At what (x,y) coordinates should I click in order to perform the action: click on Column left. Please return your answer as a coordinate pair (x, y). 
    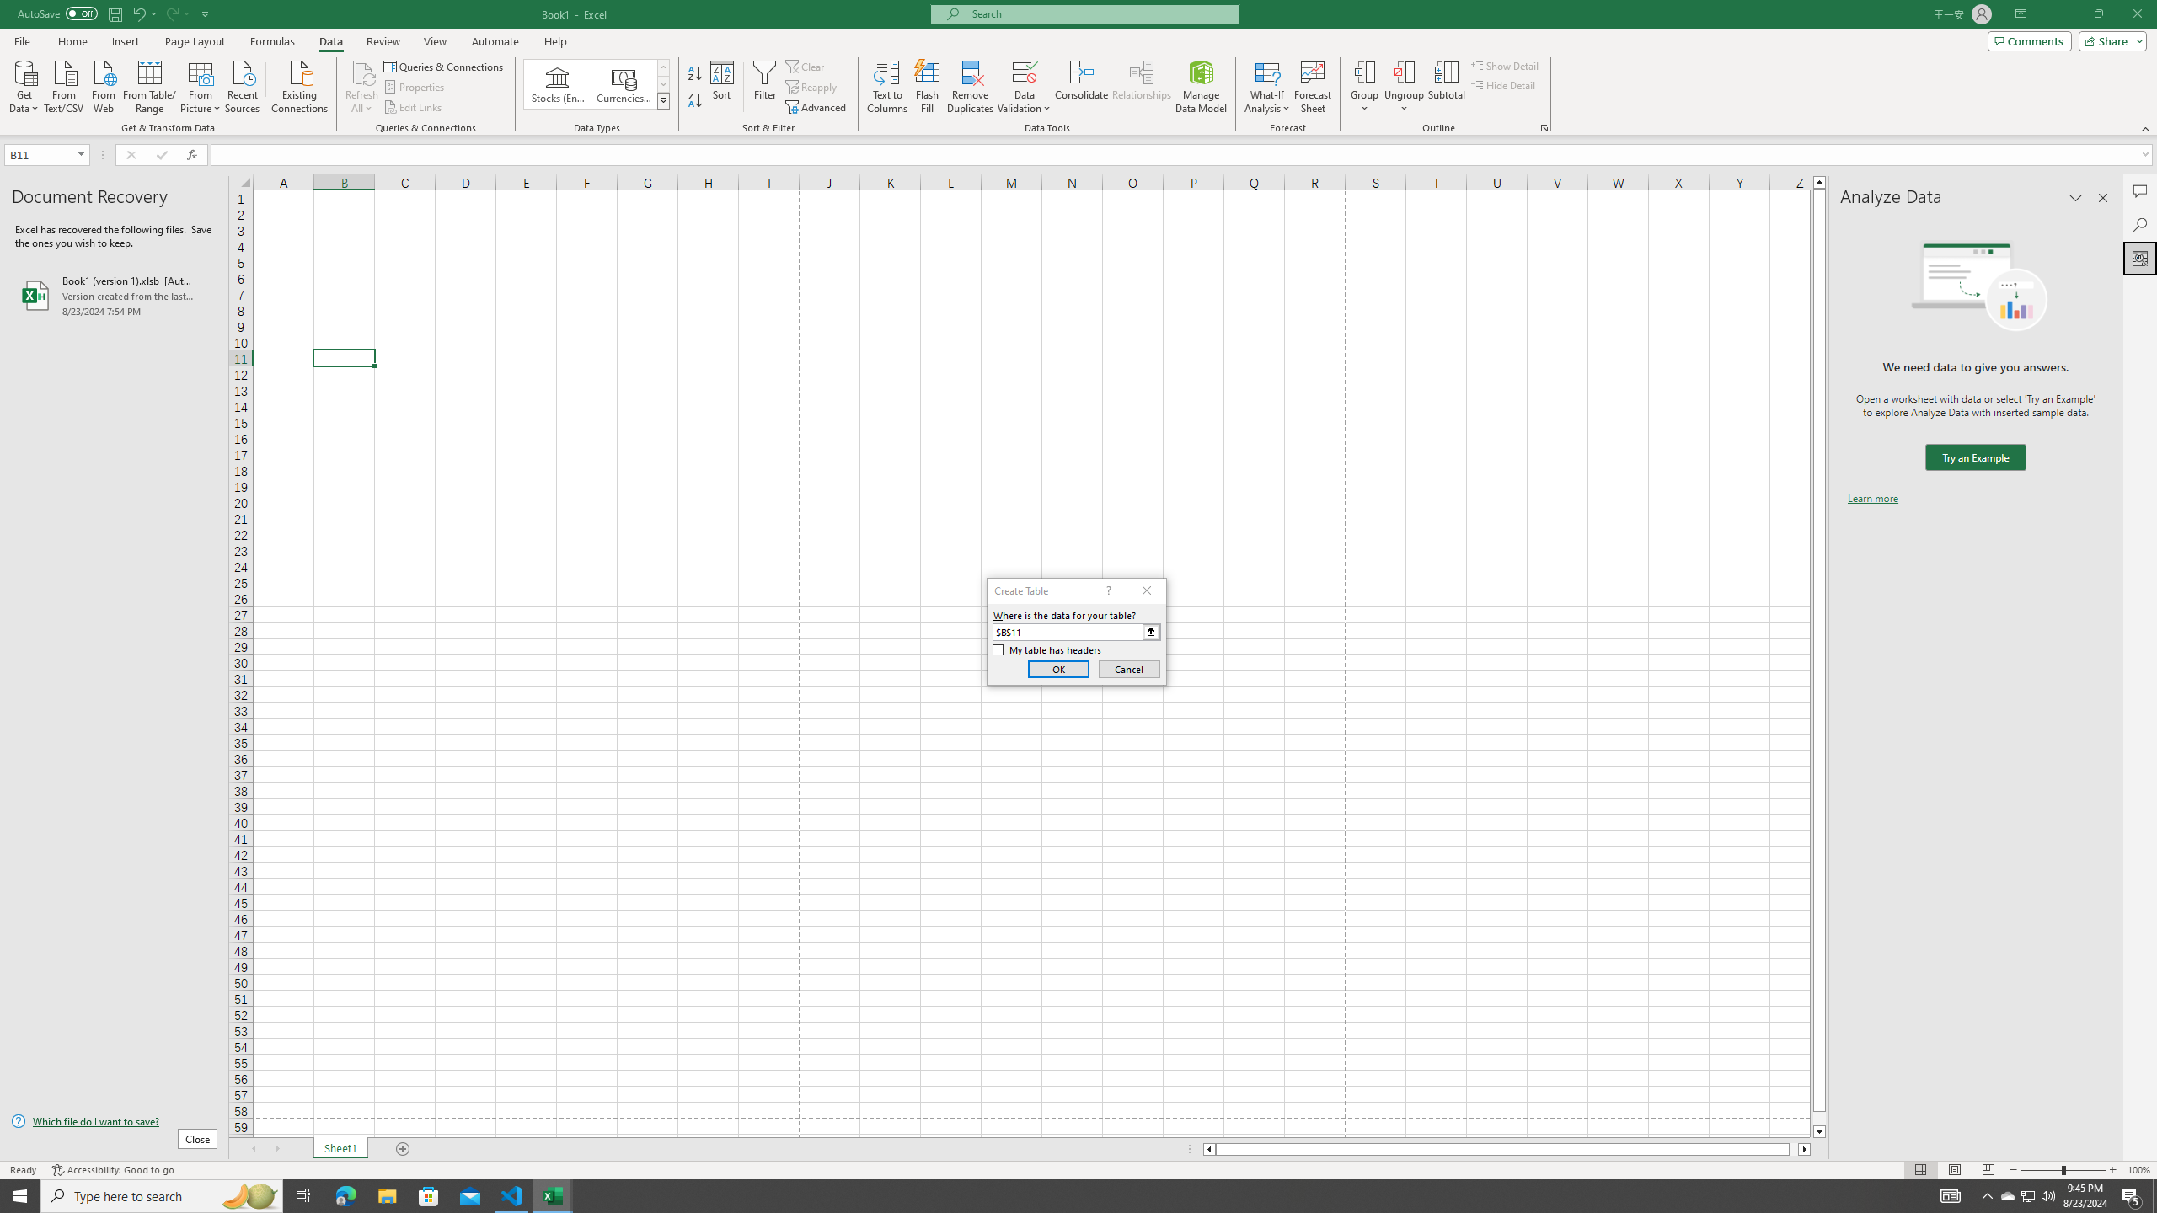
    Looking at the image, I should click on (1208, 1149).